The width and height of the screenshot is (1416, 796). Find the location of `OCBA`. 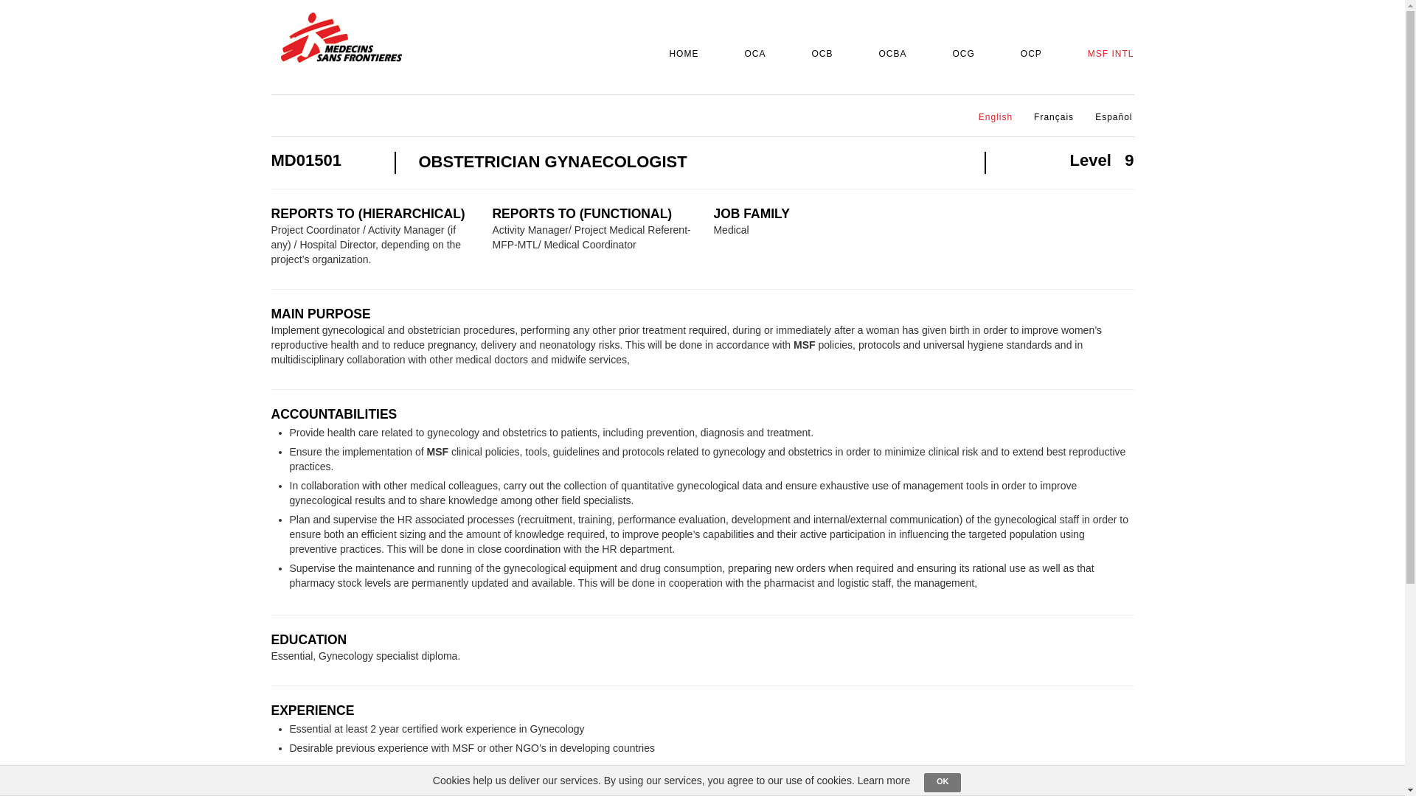

OCBA is located at coordinates (887, 55).